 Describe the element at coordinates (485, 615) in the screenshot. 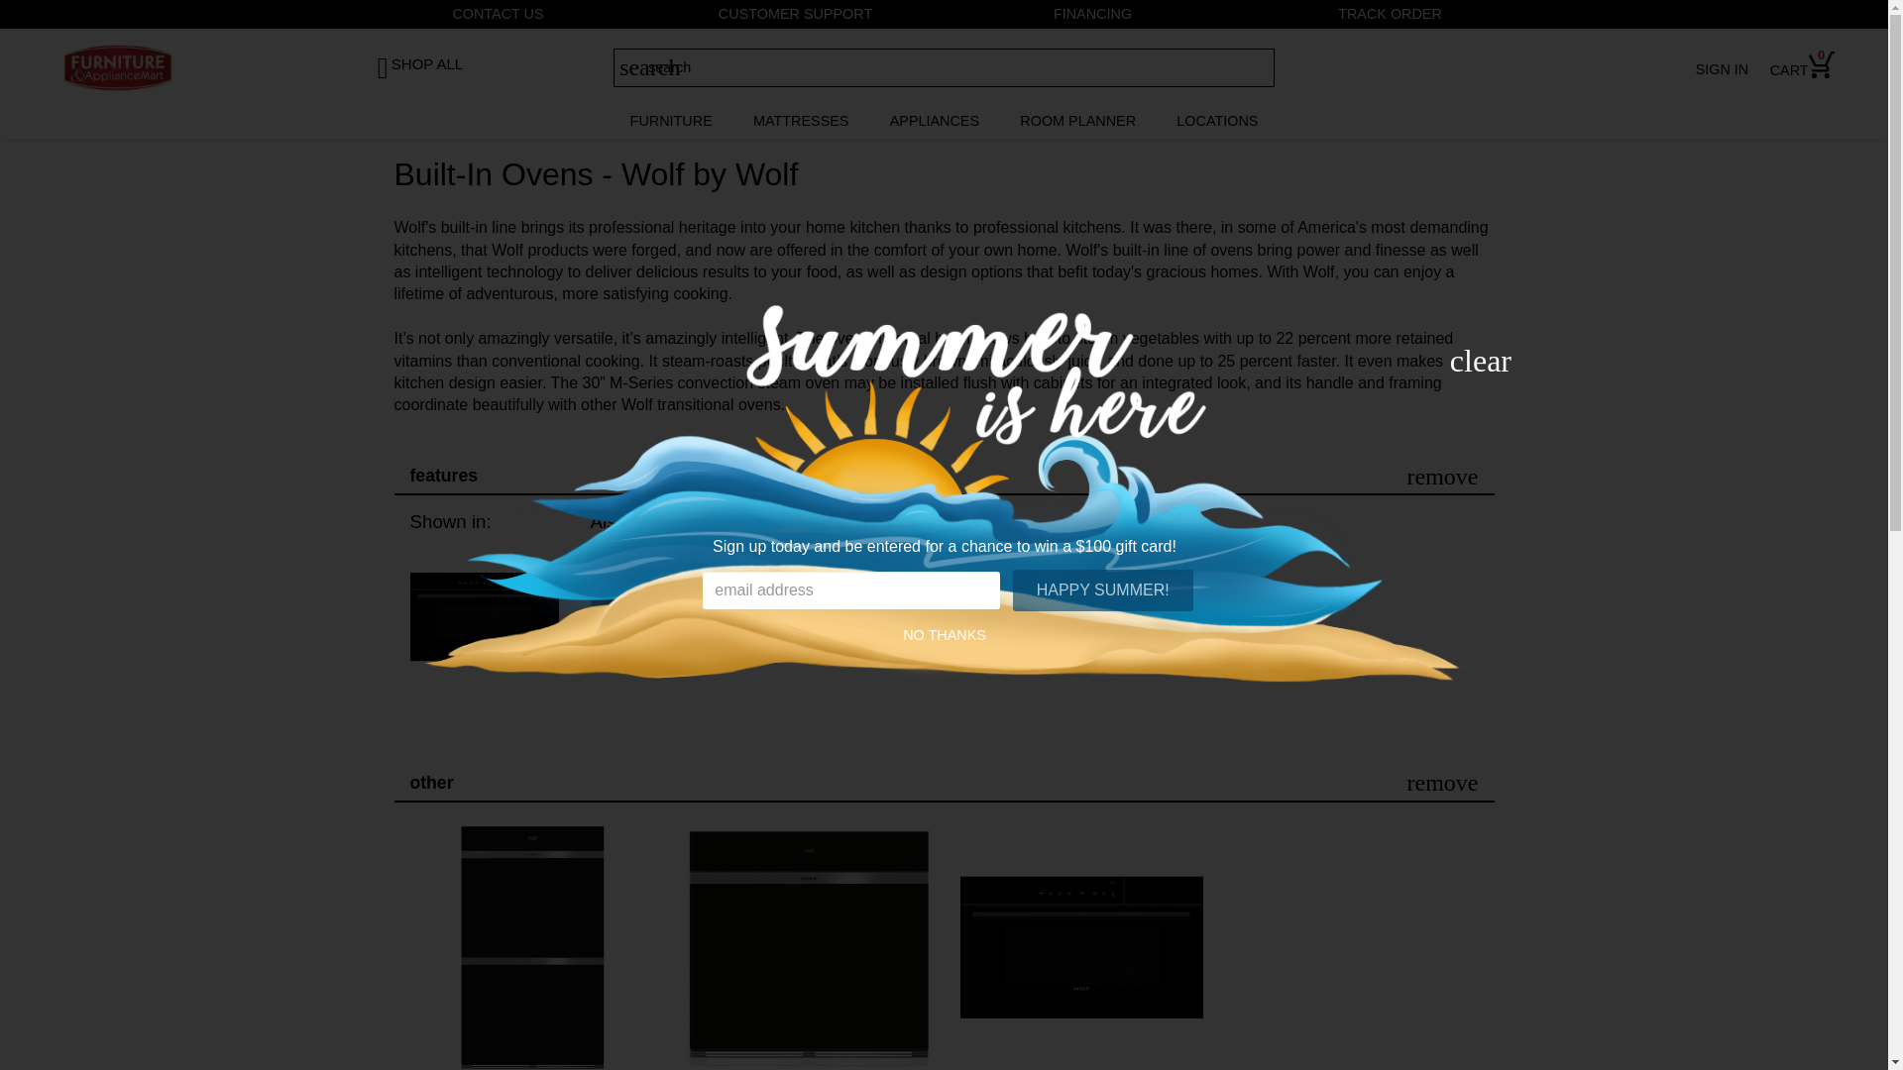

I see `View Larger Image` at that location.